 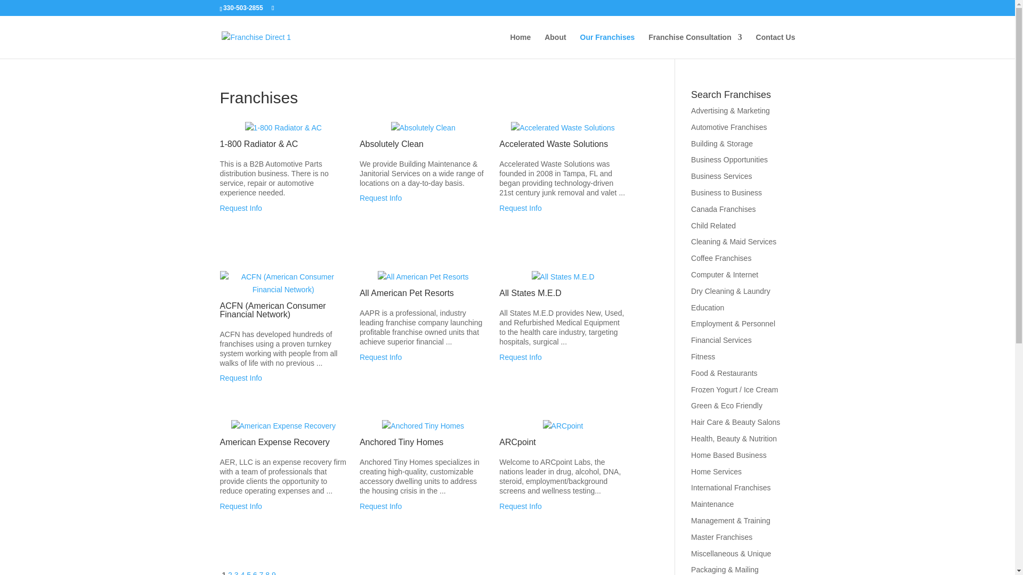 I want to click on Request Info, so click(x=241, y=506).